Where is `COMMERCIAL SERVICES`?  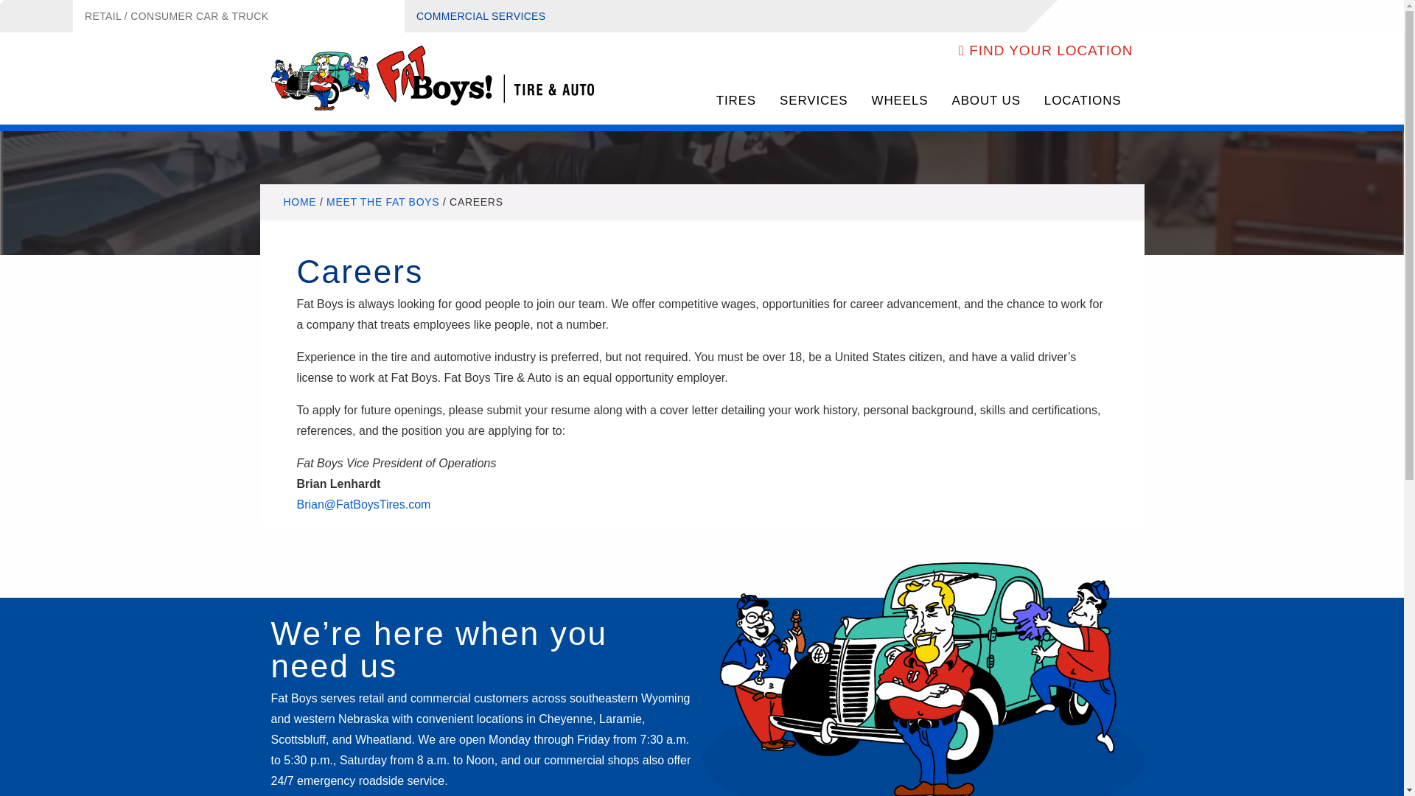
COMMERCIAL SERVICES is located at coordinates (481, 16).